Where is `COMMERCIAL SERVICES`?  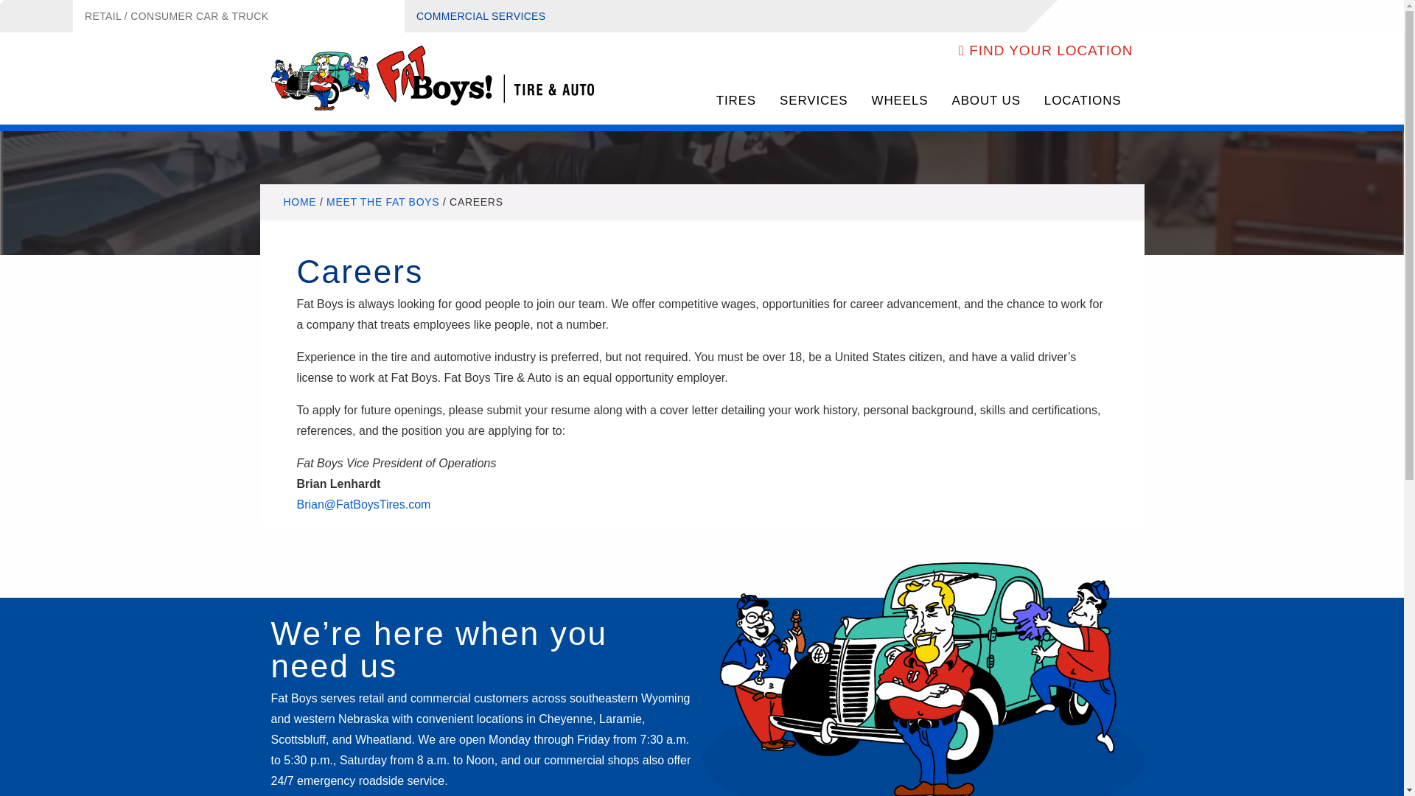
COMMERCIAL SERVICES is located at coordinates (481, 16).